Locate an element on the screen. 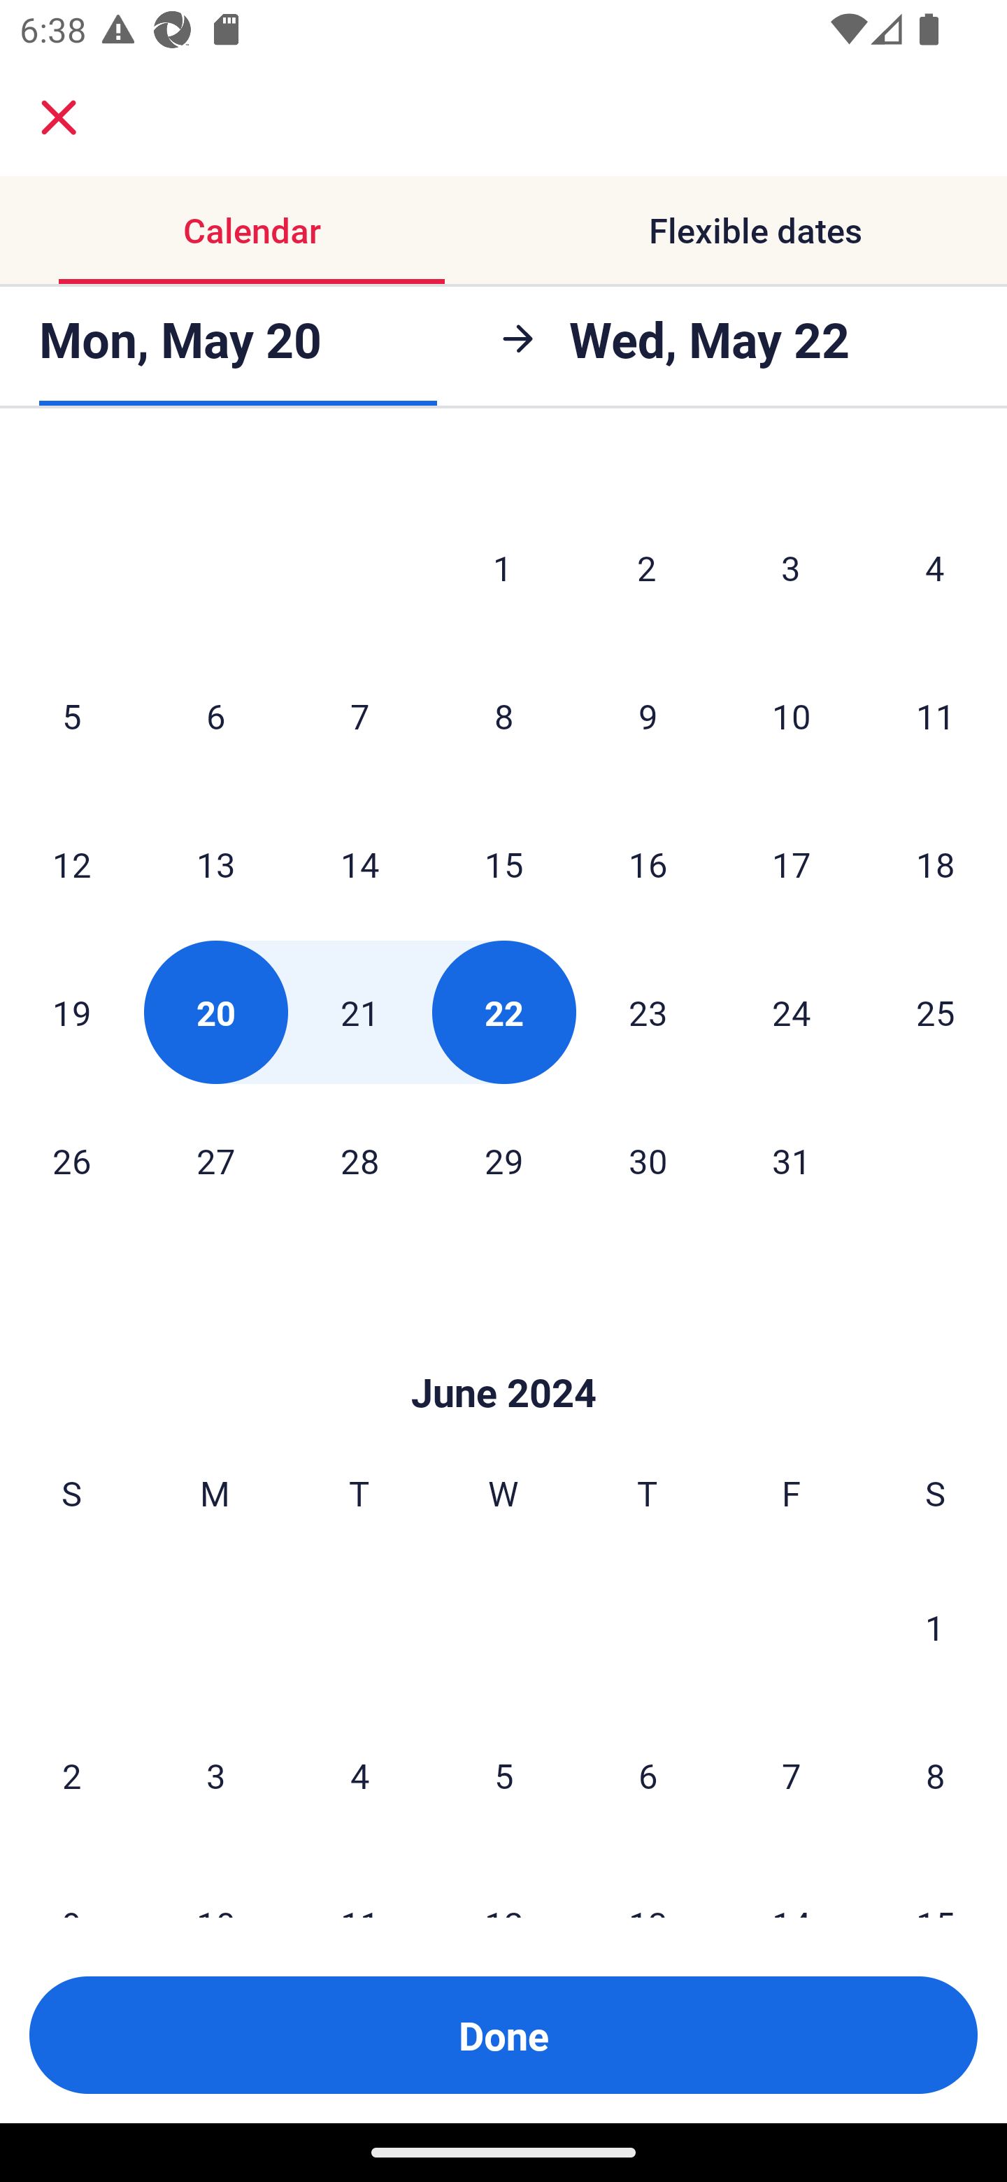 The image size is (1007, 2182). 16 Thursday, May 16, 2024 is located at coordinates (648, 864).